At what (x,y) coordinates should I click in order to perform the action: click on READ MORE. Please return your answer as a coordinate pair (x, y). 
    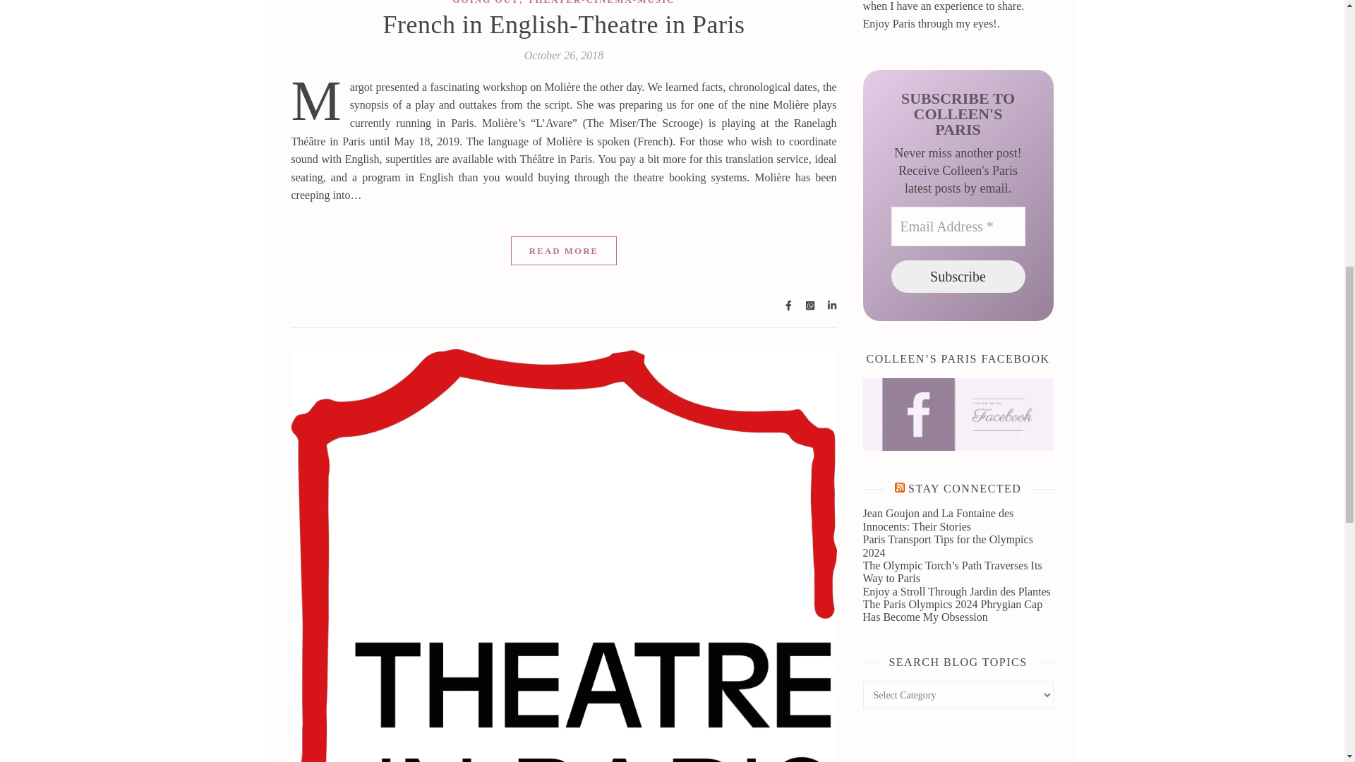
    Looking at the image, I should click on (564, 250).